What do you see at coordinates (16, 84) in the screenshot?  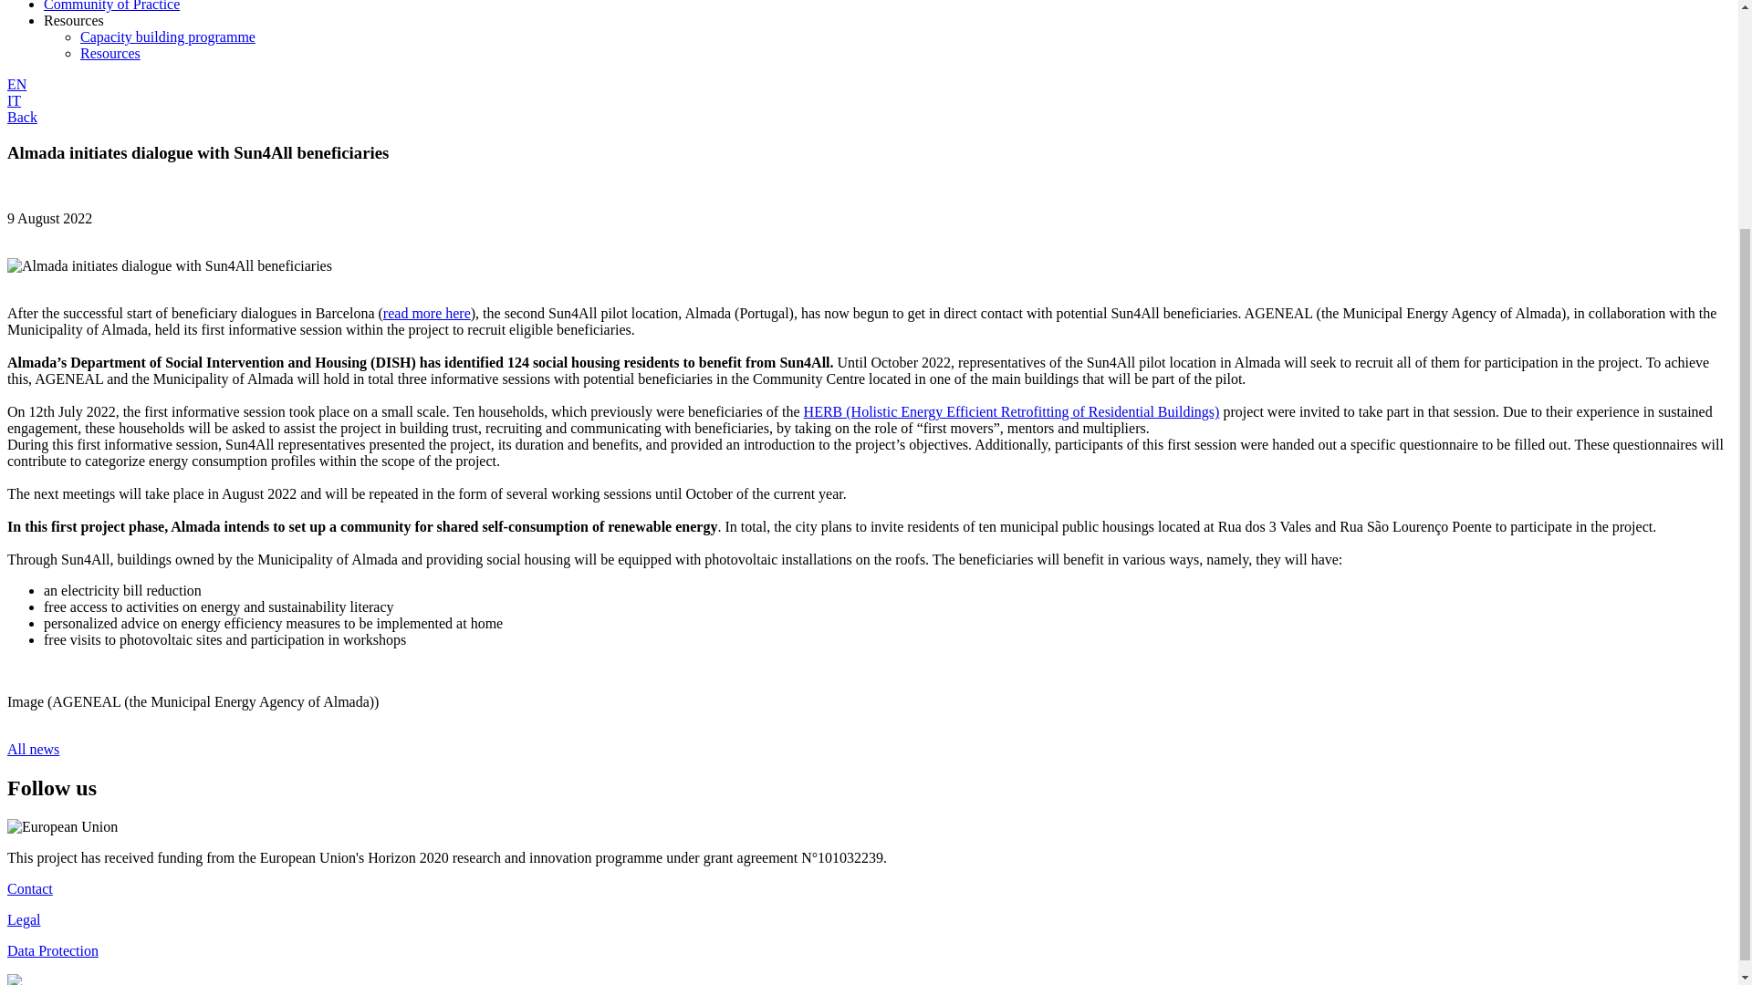 I see `EN` at bounding box center [16, 84].